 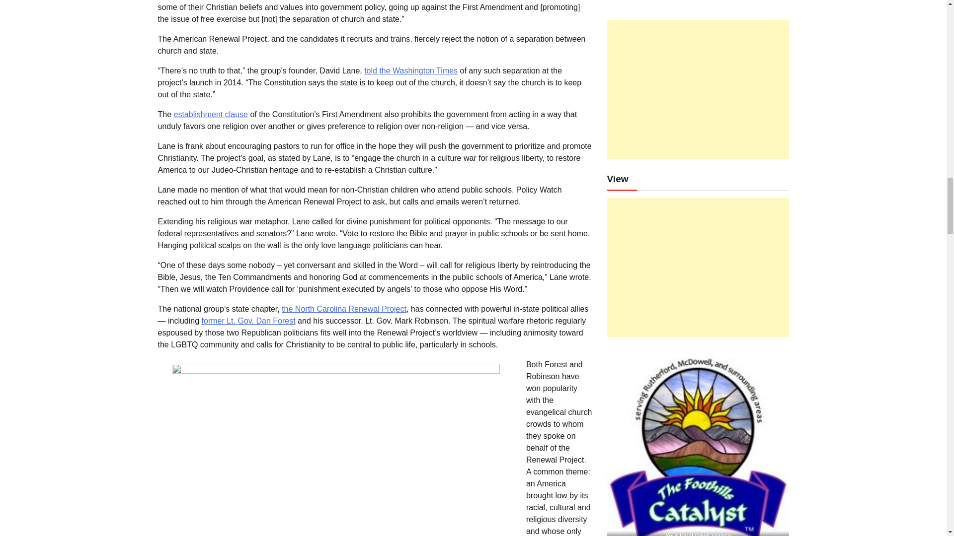 I want to click on establishment clause, so click(x=211, y=114).